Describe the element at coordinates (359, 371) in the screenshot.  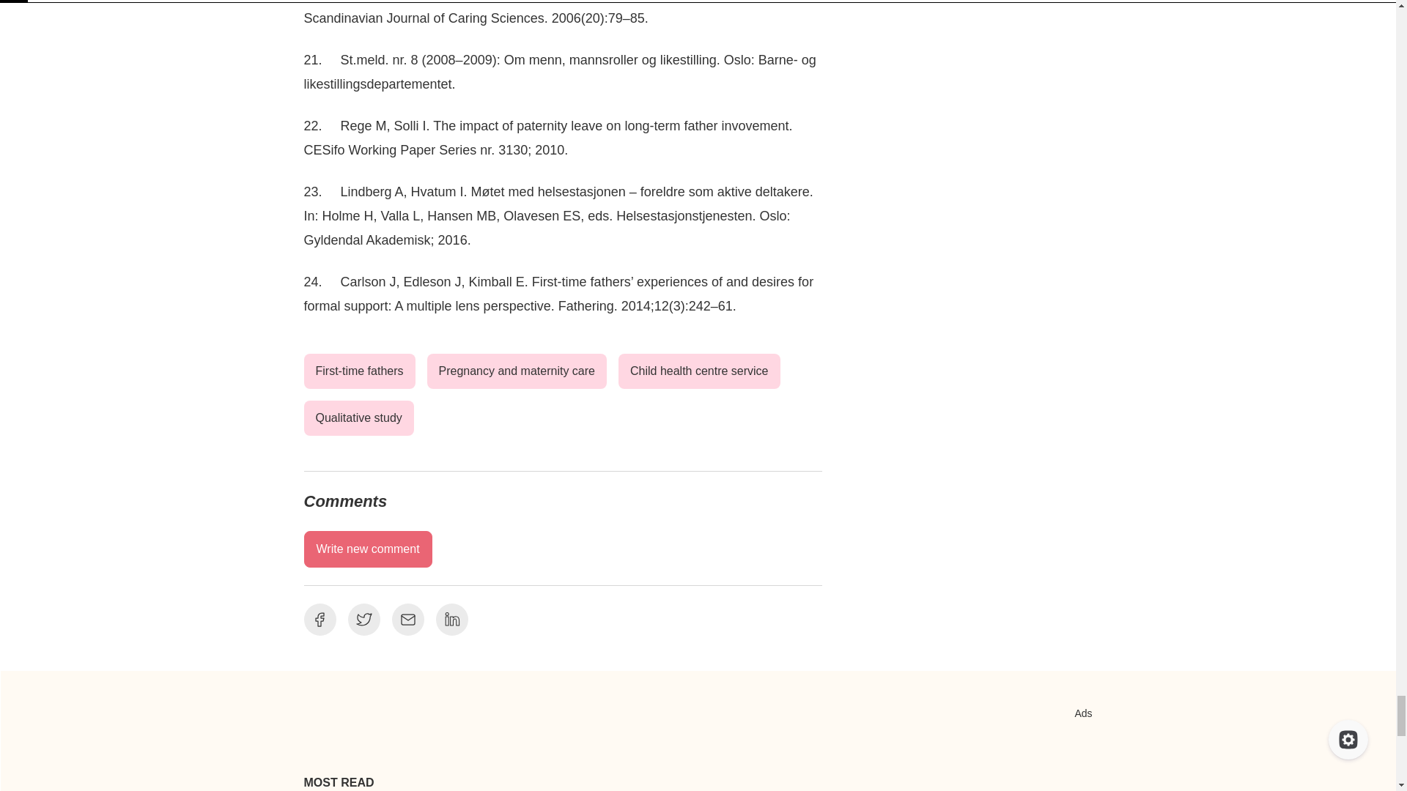
I see `First-time fathers` at that location.